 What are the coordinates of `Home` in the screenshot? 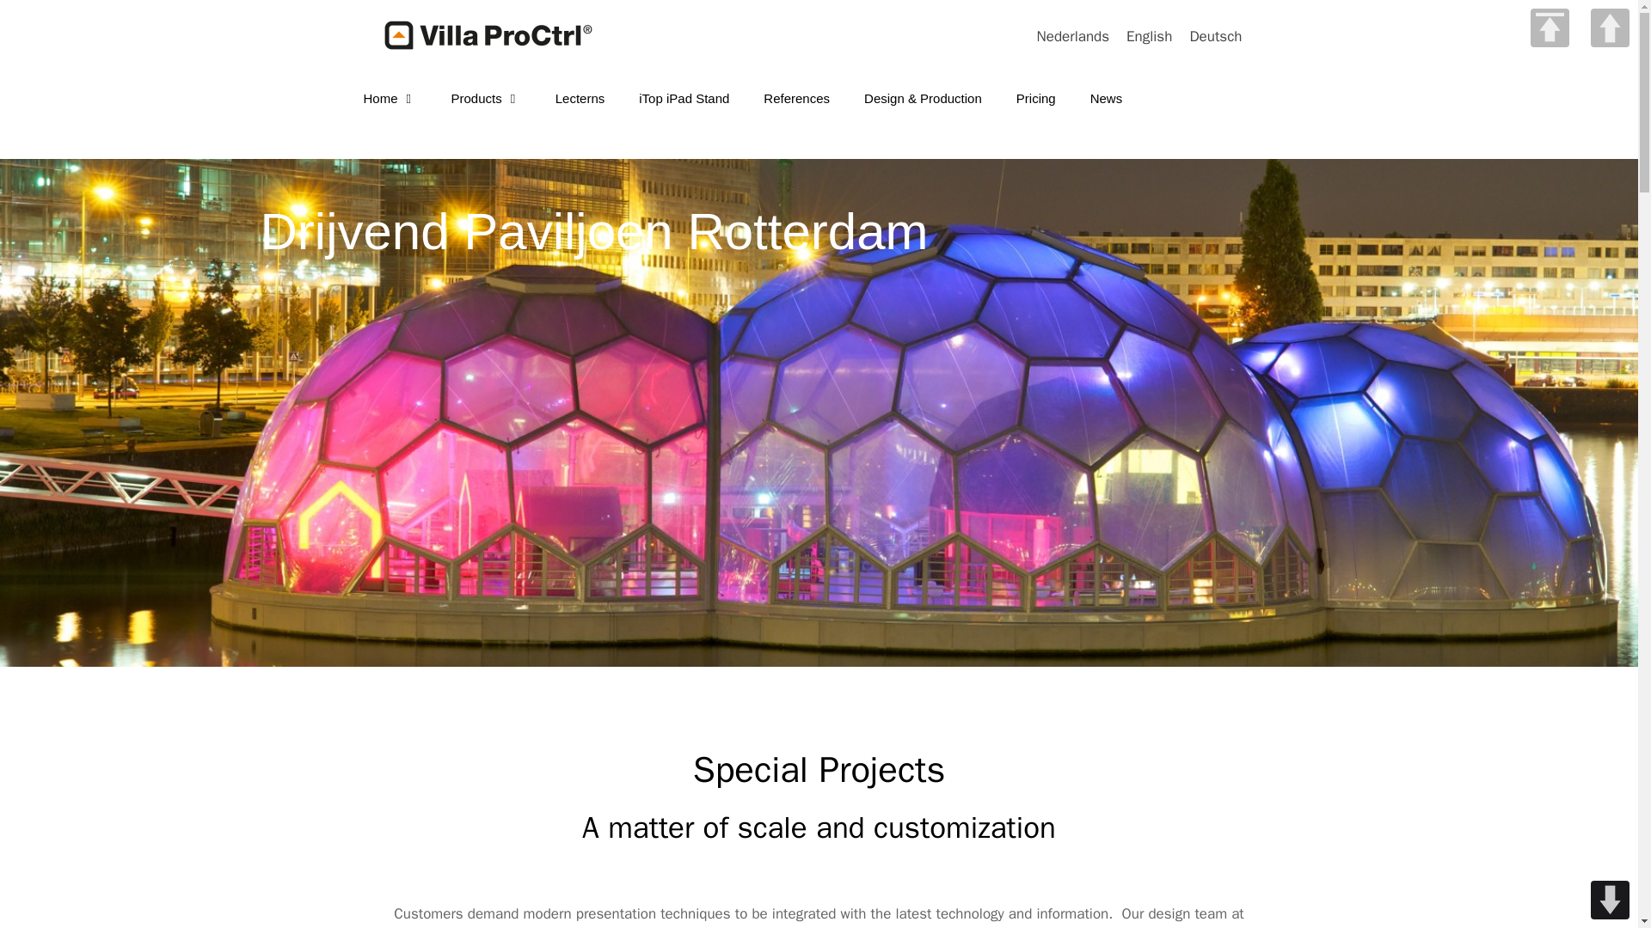 It's located at (389, 98).